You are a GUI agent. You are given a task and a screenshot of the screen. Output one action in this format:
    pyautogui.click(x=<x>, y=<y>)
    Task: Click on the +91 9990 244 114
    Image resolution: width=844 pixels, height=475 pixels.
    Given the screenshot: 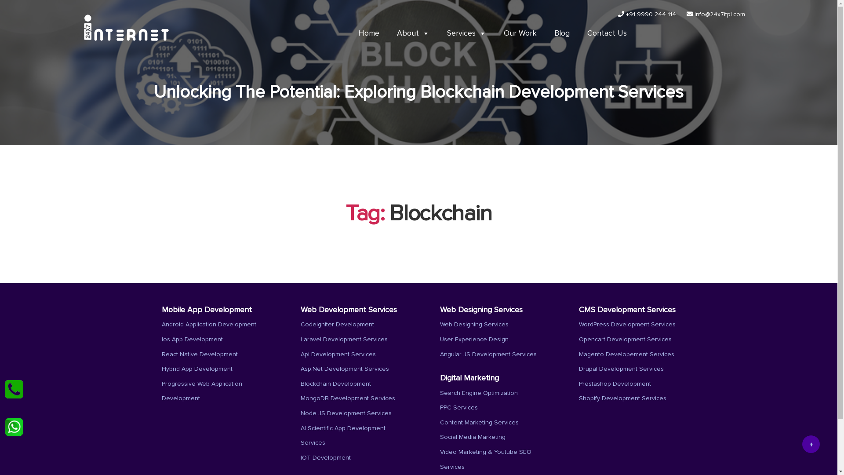 What is the action you would take?
    pyautogui.click(x=647, y=15)
    